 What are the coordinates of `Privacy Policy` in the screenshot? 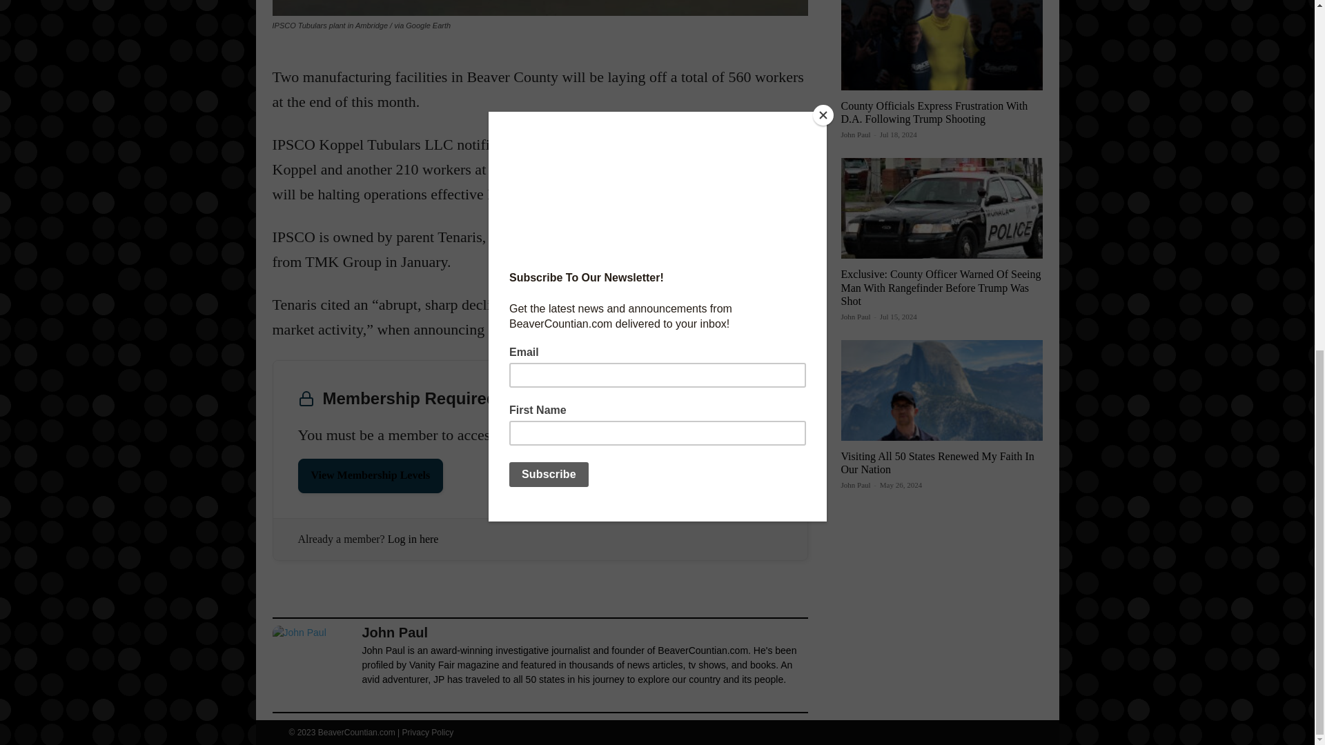 It's located at (428, 733).